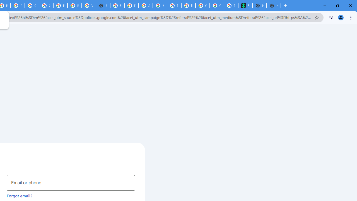  I want to click on Google Cloud Platform, so click(46, 6).